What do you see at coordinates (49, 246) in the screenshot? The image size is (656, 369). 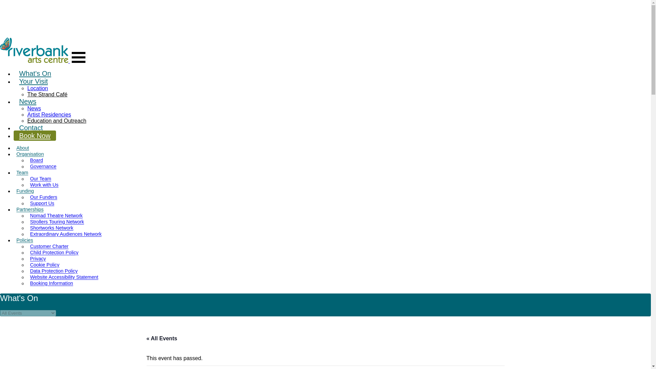 I see `Customer Charter` at bounding box center [49, 246].